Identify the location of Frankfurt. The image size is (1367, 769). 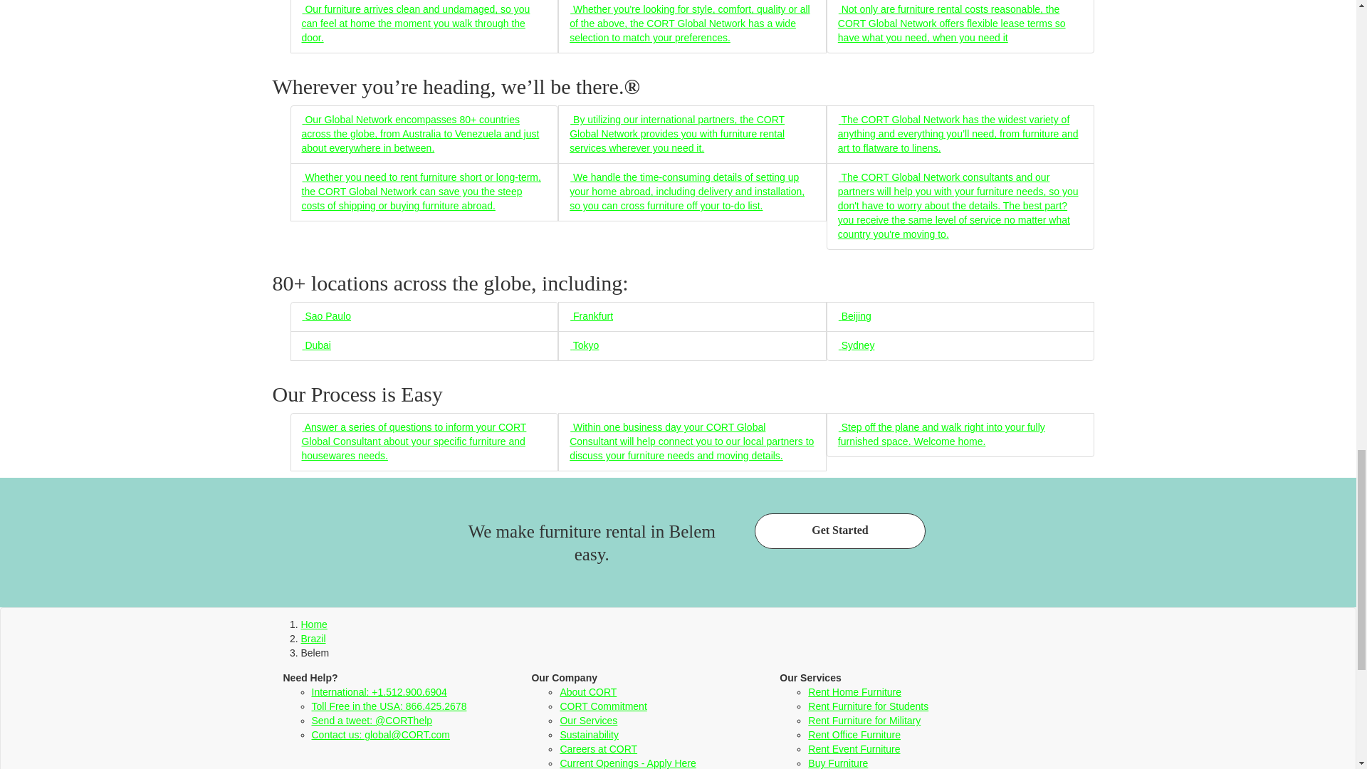
(591, 316).